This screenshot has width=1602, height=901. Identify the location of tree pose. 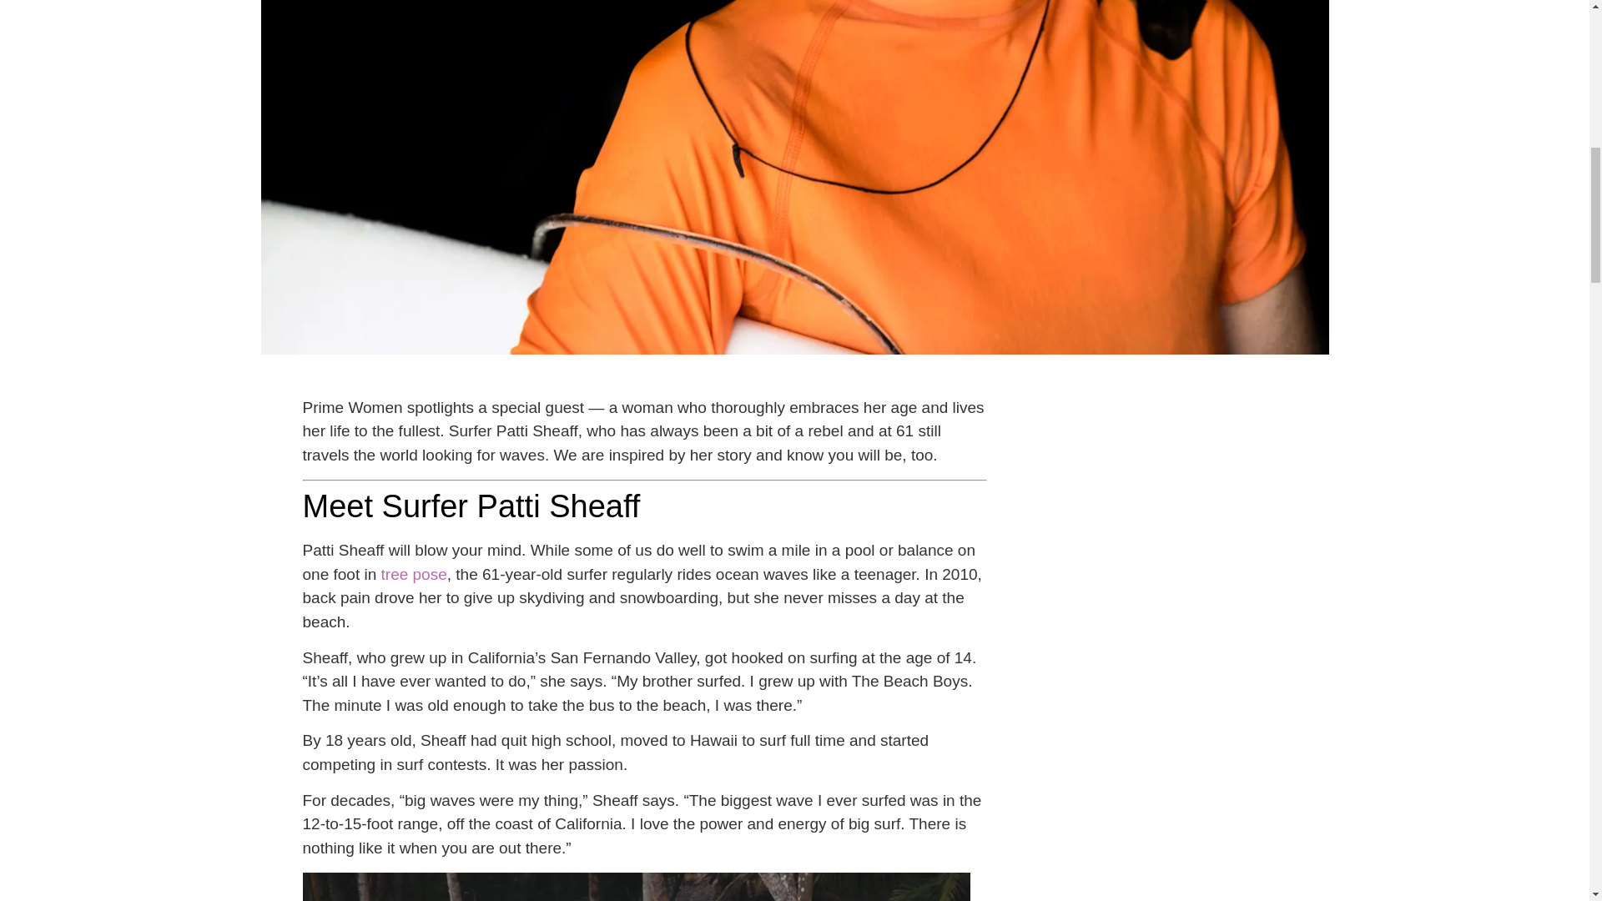
(414, 574).